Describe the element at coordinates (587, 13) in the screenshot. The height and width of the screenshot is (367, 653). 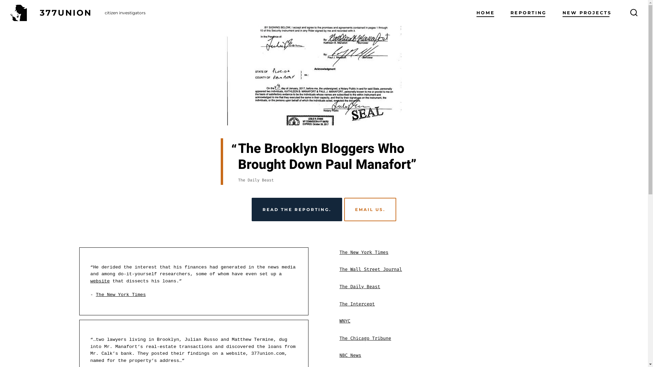
I see `NEW PROJECTS` at that location.